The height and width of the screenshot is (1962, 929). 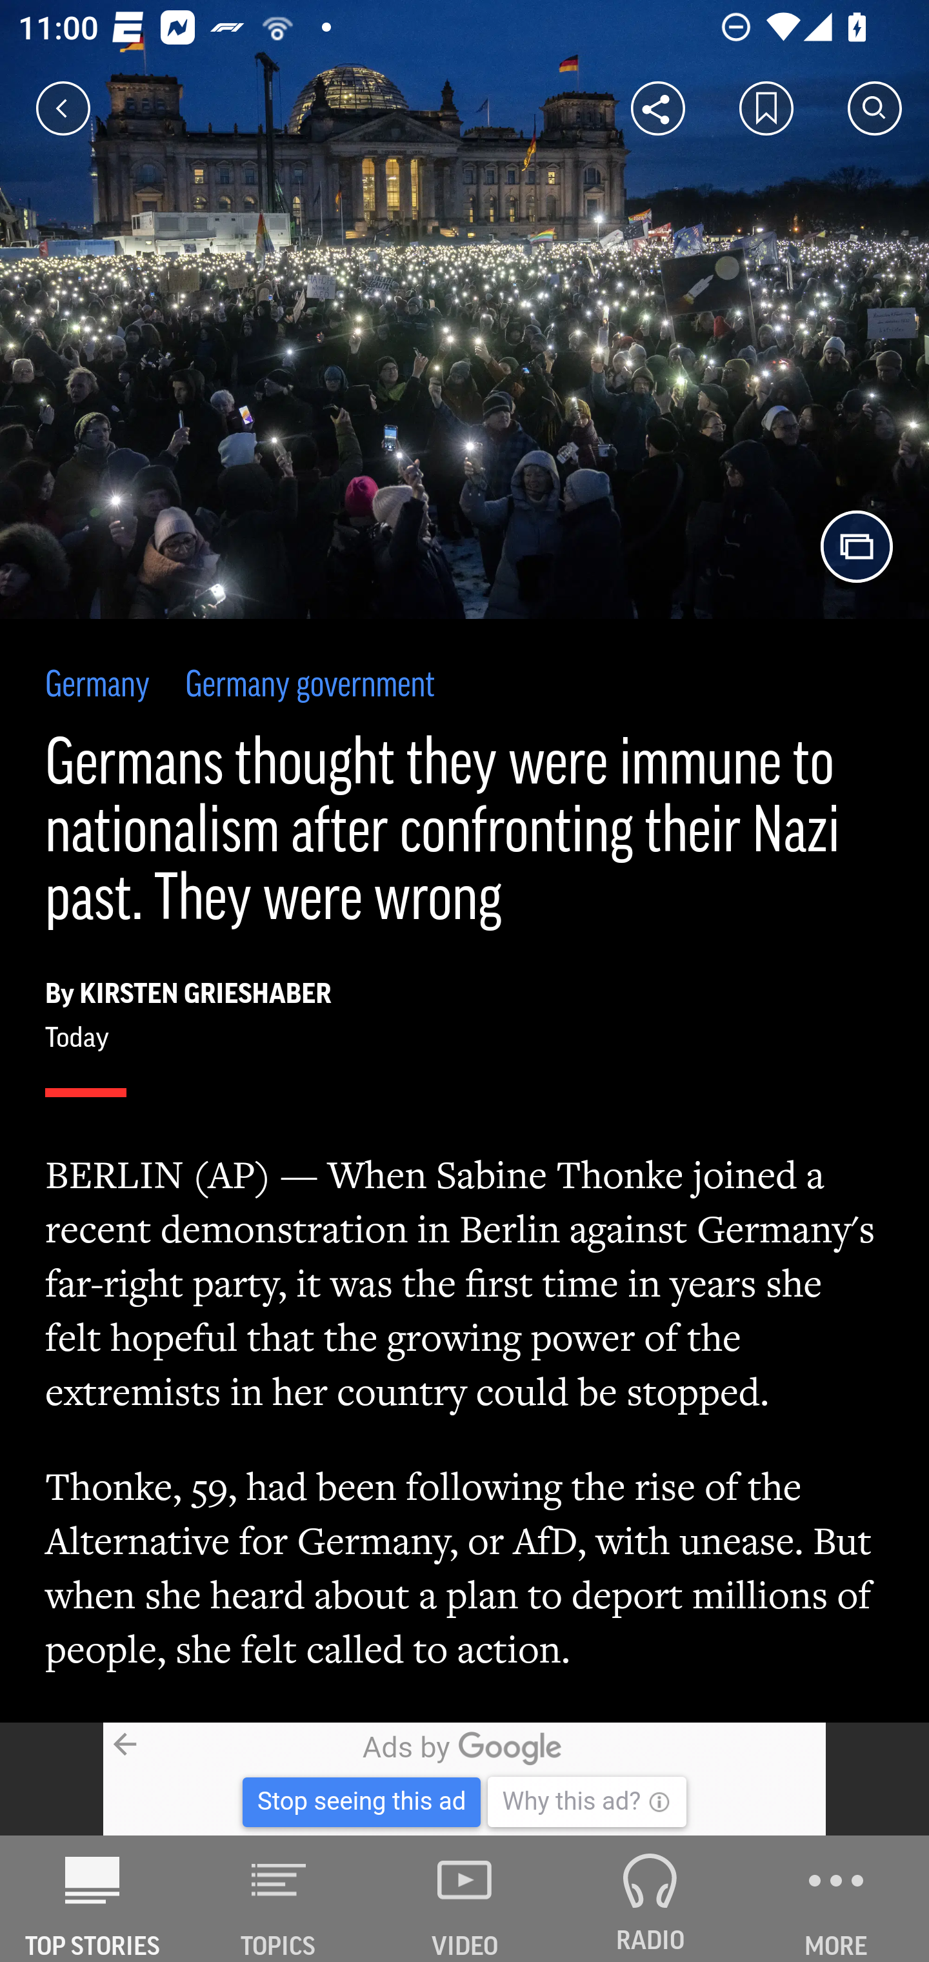 I want to click on TOPICS, so click(x=279, y=1899).